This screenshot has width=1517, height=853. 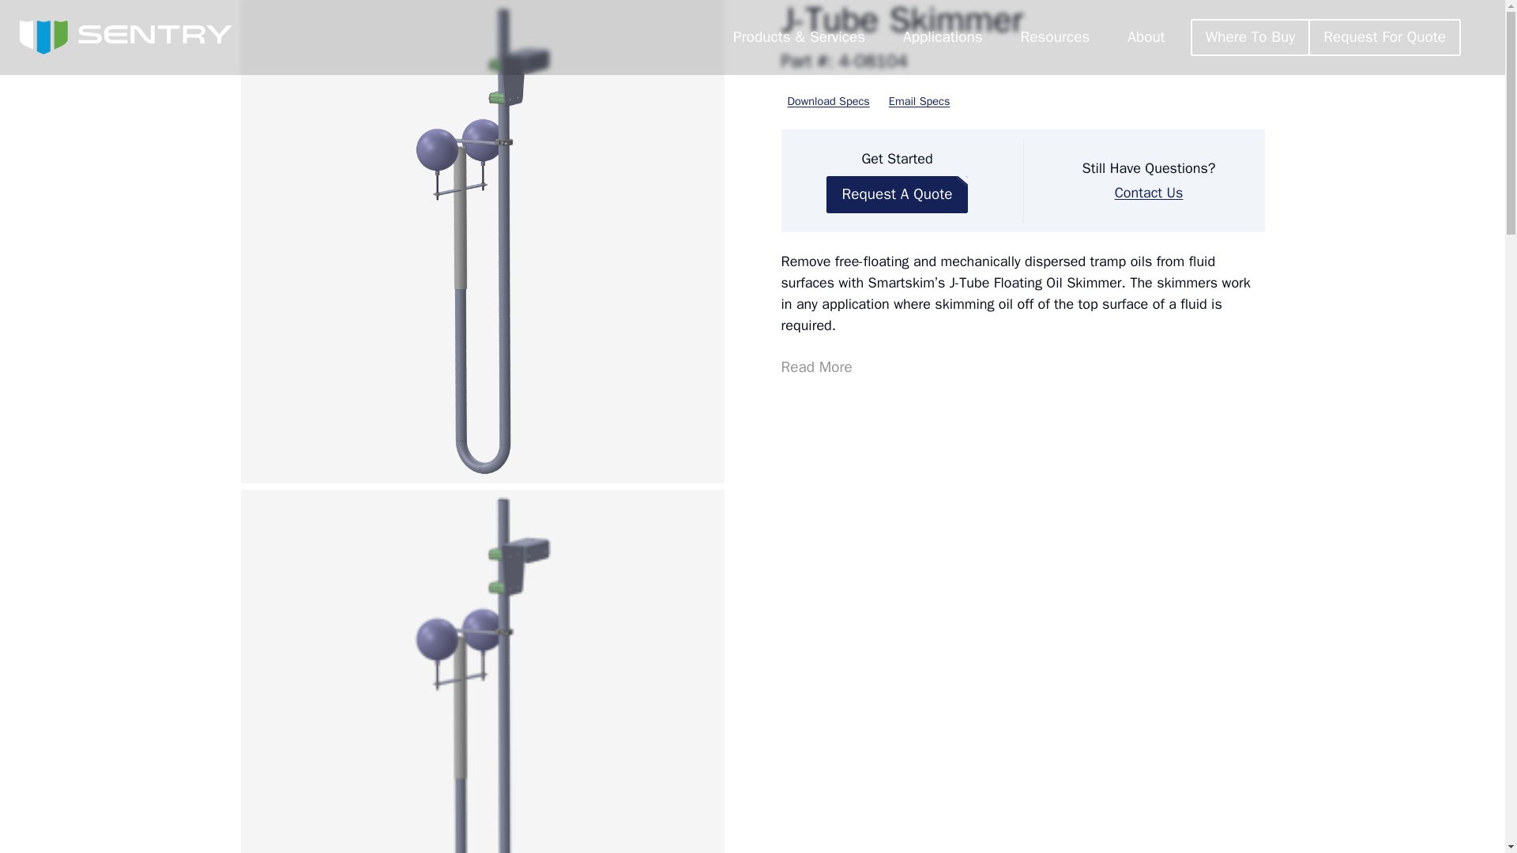 What do you see at coordinates (920, 101) in the screenshot?
I see `Email Specs` at bounding box center [920, 101].